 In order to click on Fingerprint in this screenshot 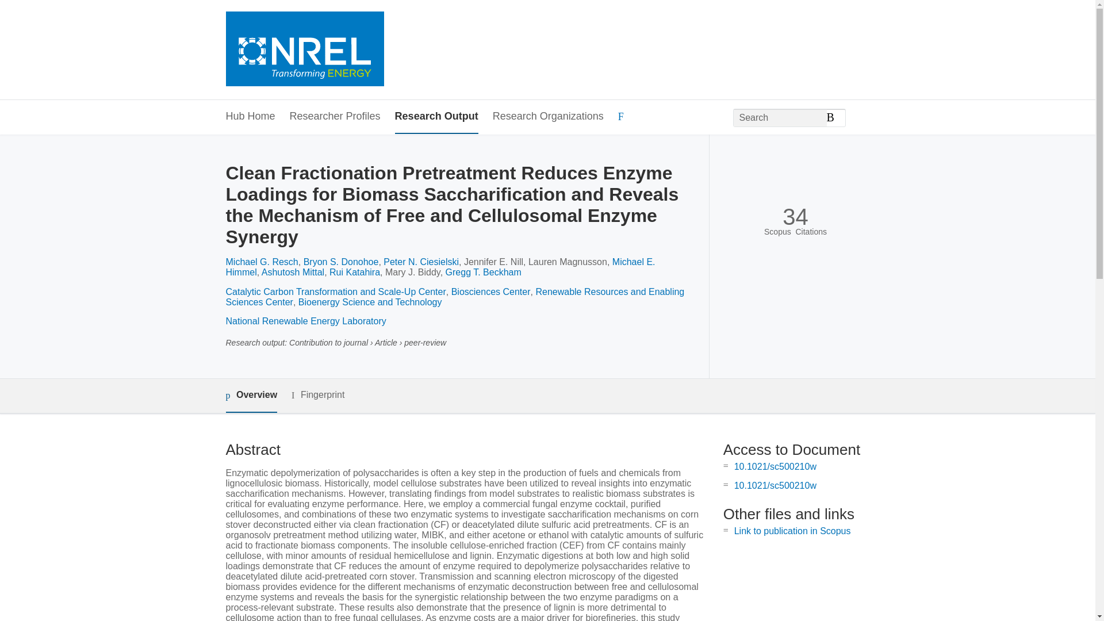, I will do `click(317, 395)`.